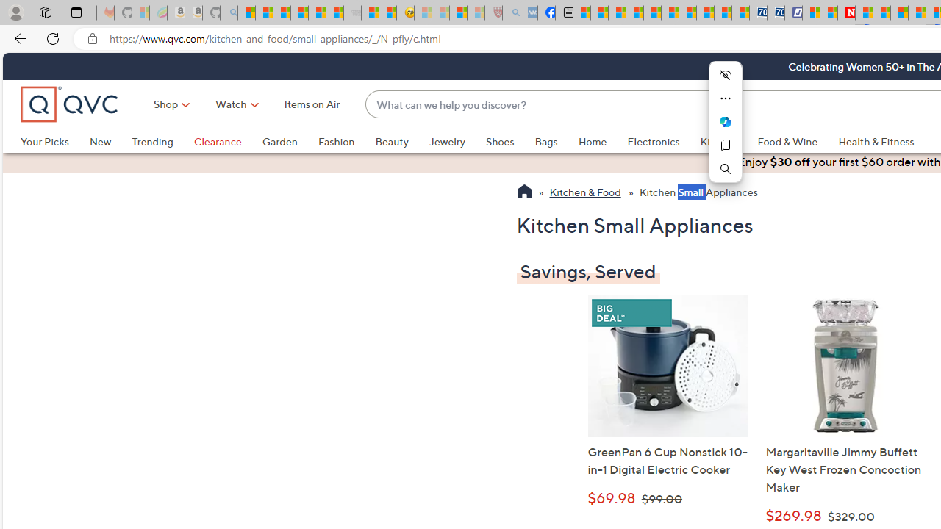 Image resolution: width=941 pixels, height=529 pixels. What do you see at coordinates (635, 13) in the screenshot?
I see `Climate Damage Becomes Too Severe To Reverse` at bounding box center [635, 13].